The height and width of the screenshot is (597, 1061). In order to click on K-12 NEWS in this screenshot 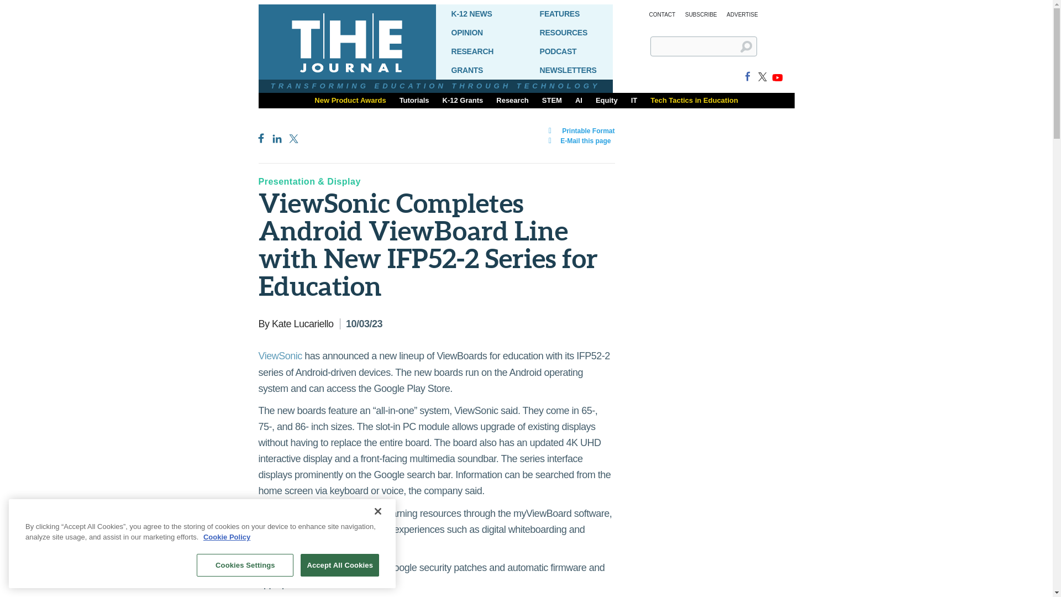, I will do `click(480, 13)`.